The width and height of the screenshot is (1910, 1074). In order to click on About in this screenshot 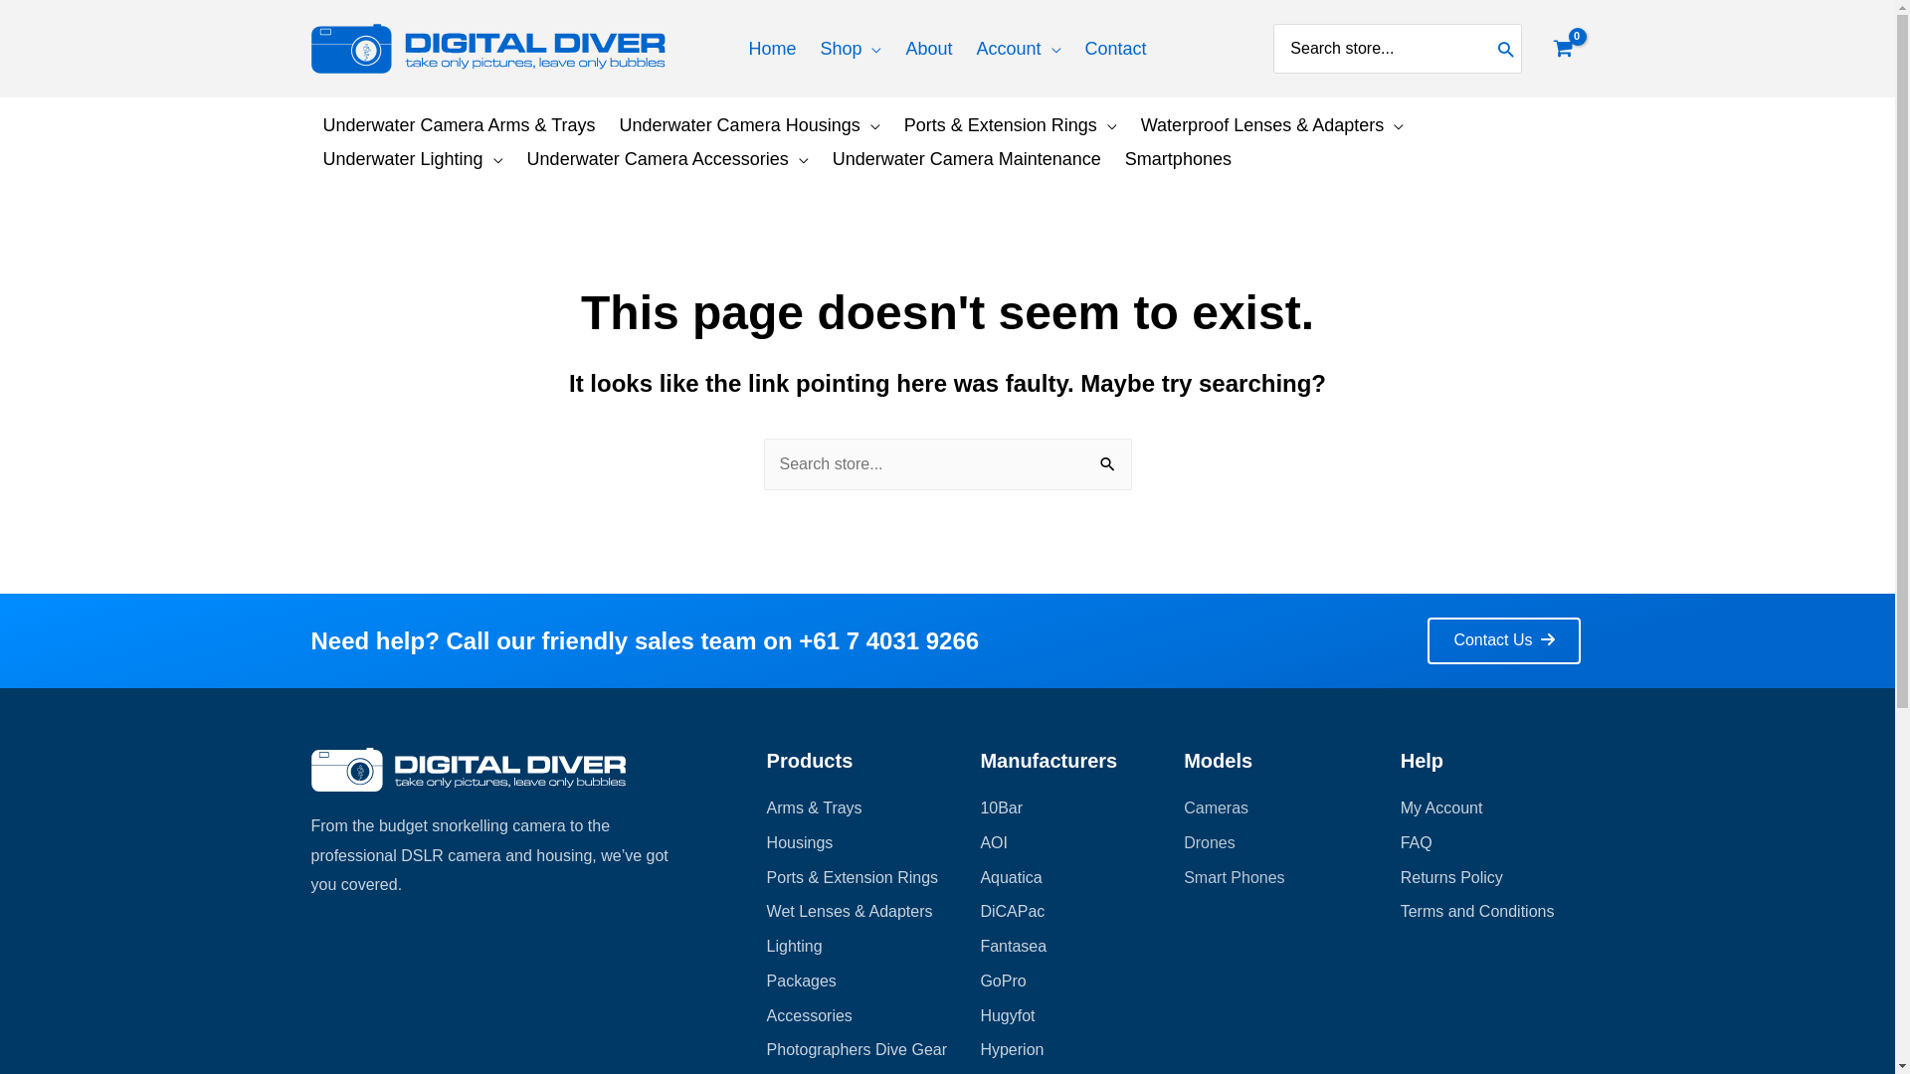, I will do `click(928, 49)`.